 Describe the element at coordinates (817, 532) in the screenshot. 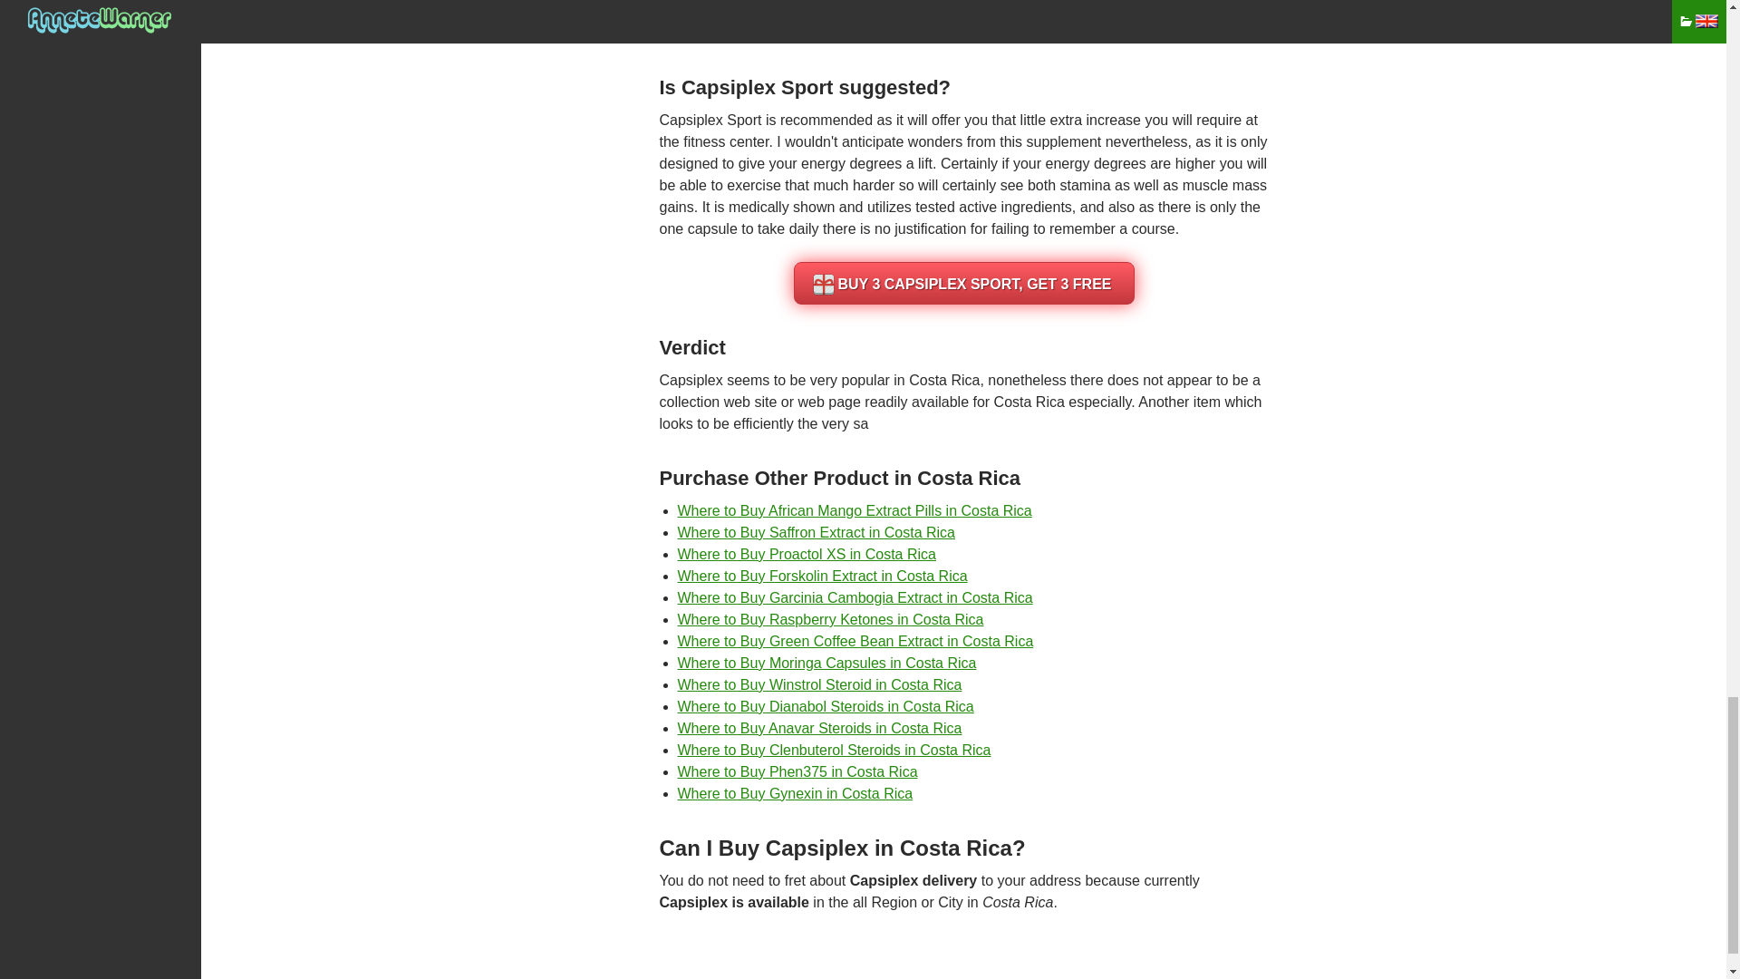

I see `Where to Buy Saffron Extract in Costa Rica` at that location.